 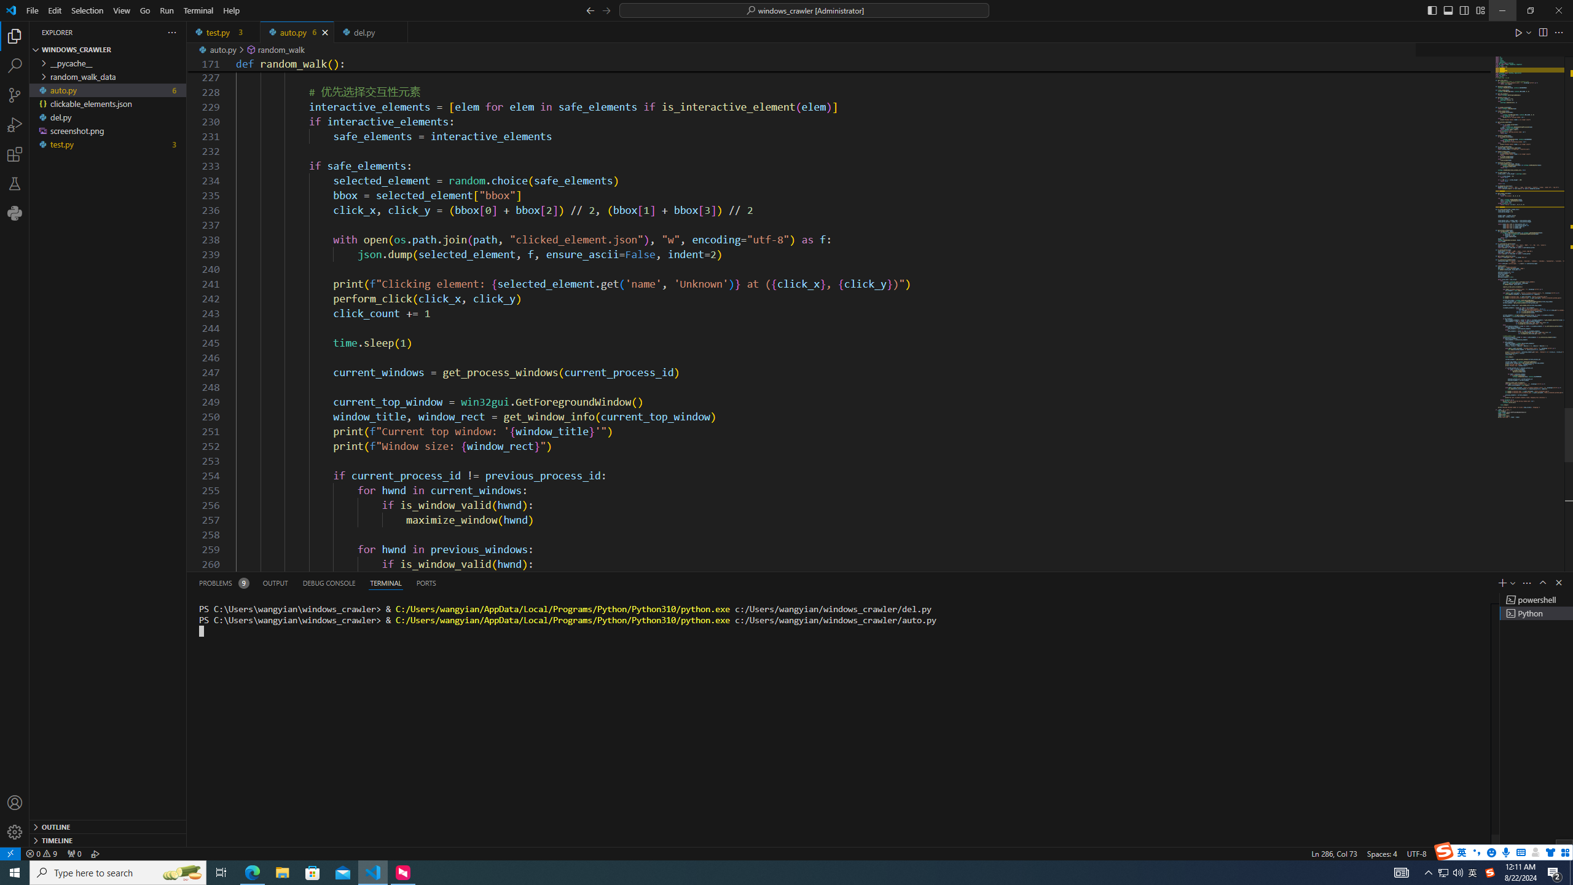 What do you see at coordinates (1432, 10) in the screenshot?
I see `Toggle Primary Side Bar (Ctrl+B)` at bounding box center [1432, 10].